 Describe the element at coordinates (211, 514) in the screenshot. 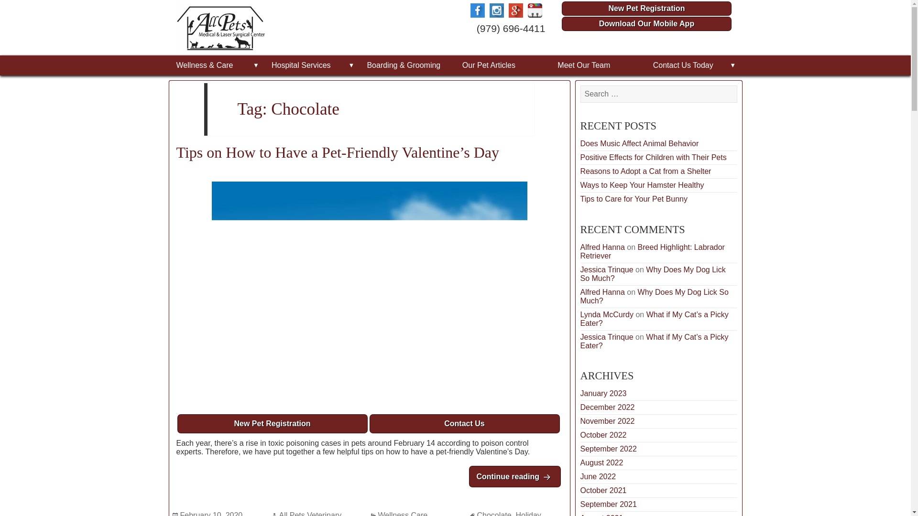

I see `February 10, 2020` at that location.